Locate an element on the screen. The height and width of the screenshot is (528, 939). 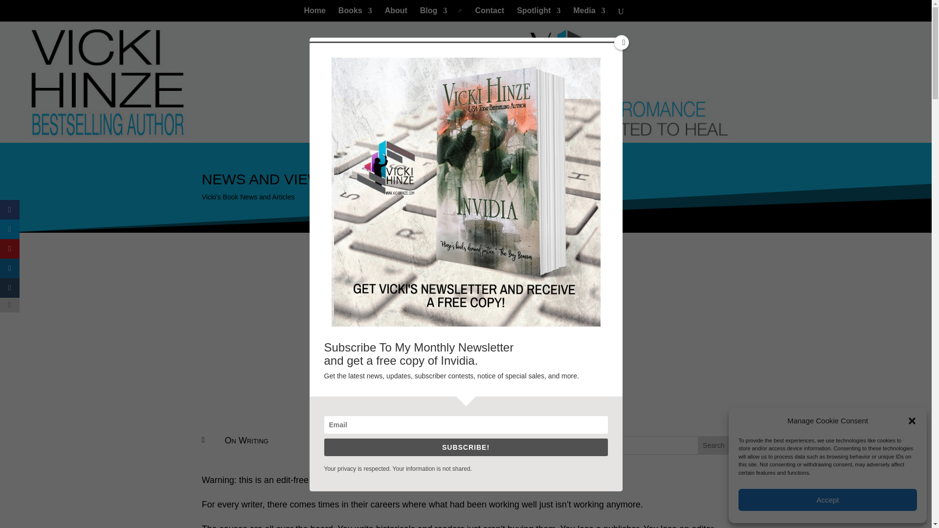
Accept is located at coordinates (827, 500).